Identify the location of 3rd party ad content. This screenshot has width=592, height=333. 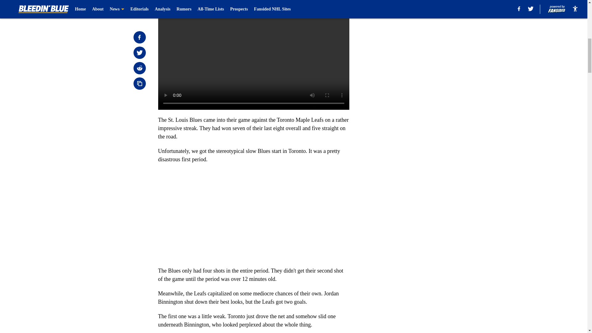
(426, 41).